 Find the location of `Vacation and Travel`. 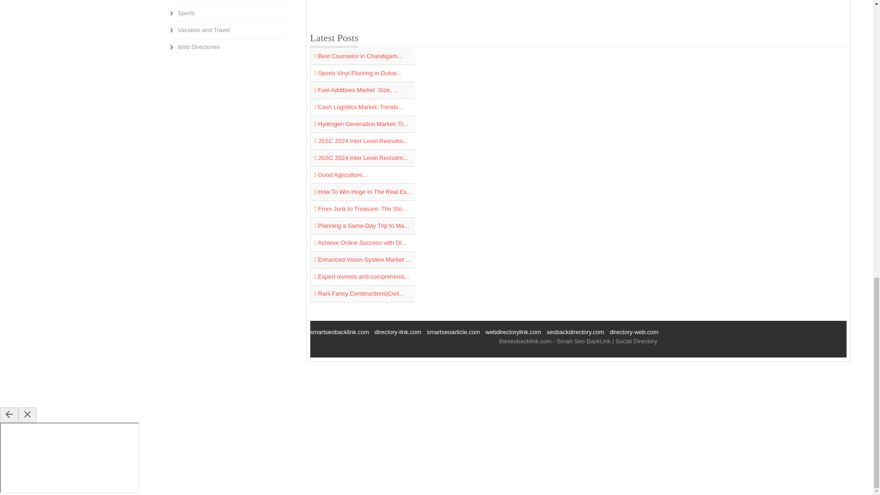

Vacation and Travel is located at coordinates (230, 30).